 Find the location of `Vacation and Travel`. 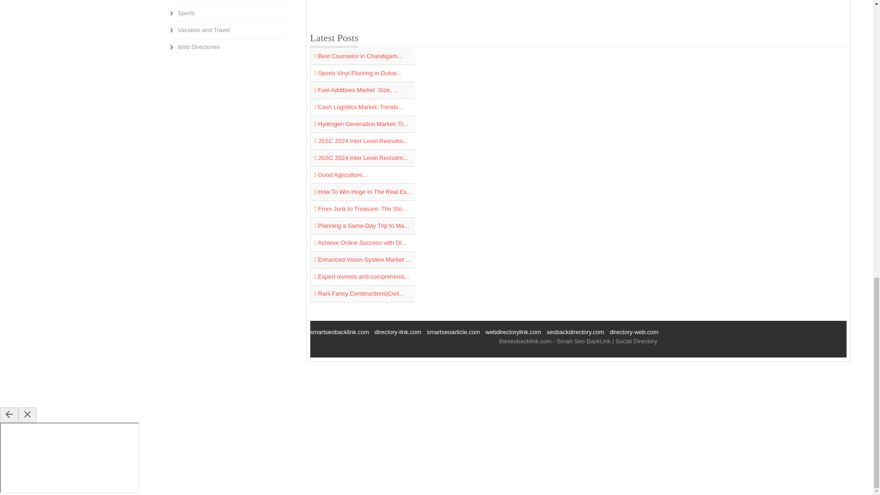

Vacation and Travel is located at coordinates (230, 30).